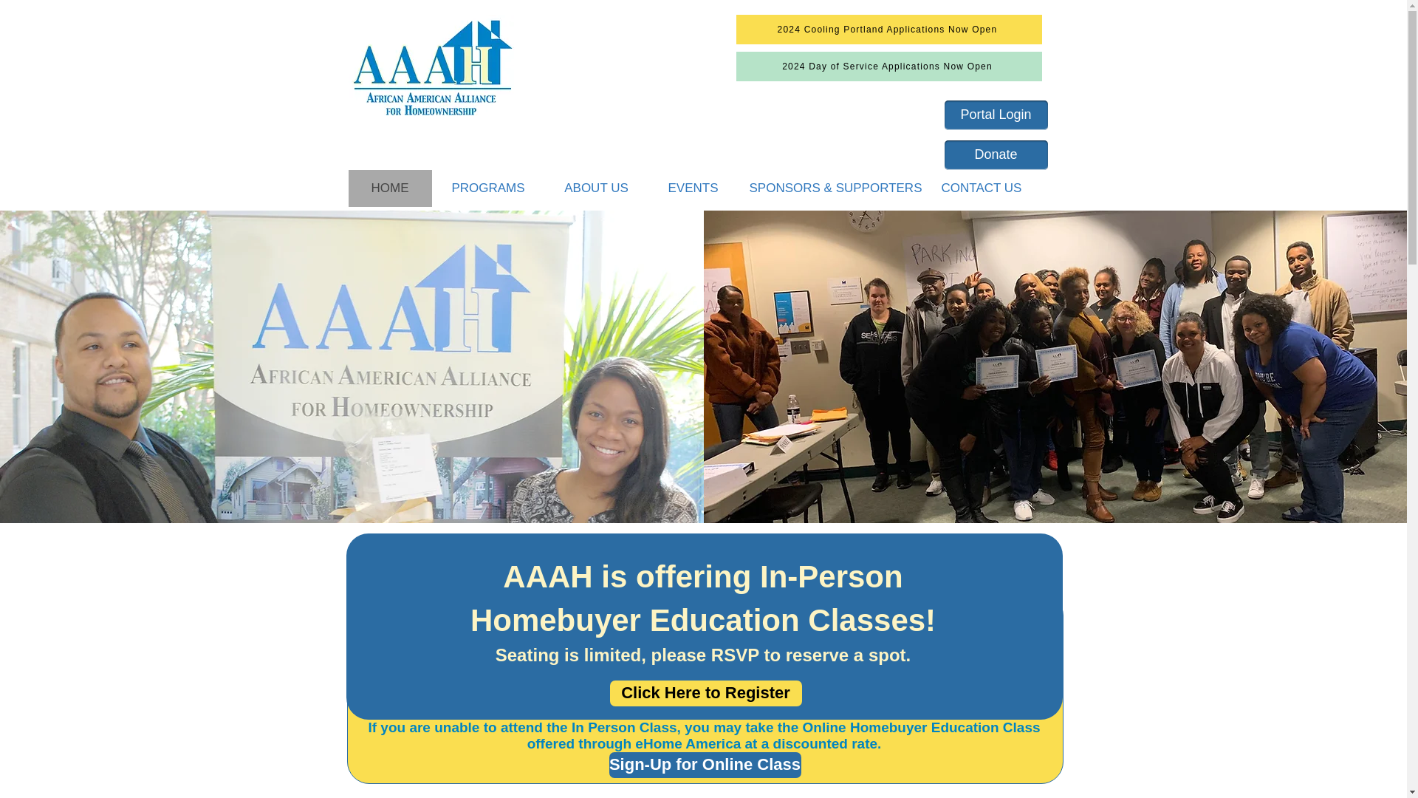 The image size is (1418, 798). Describe the element at coordinates (865, 161) in the screenshot. I see `Site Search` at that location.